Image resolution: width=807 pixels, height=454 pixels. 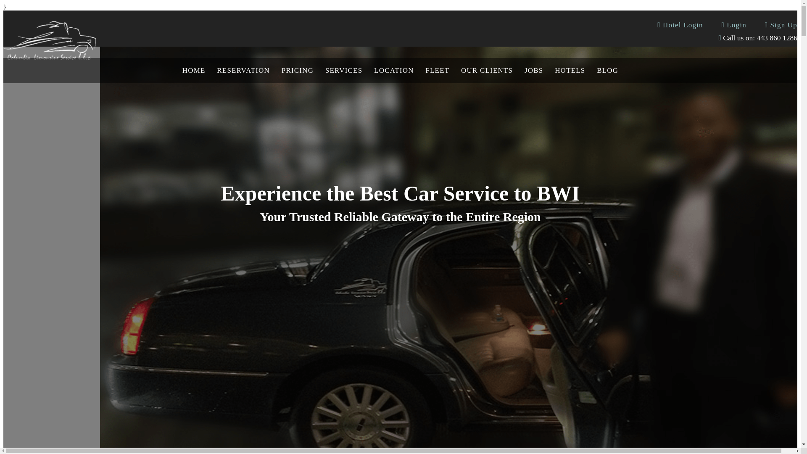 What do you see at coordinates (534, 71) in the screenshot?
I see `JOBS` at bounding box center [534, 71].